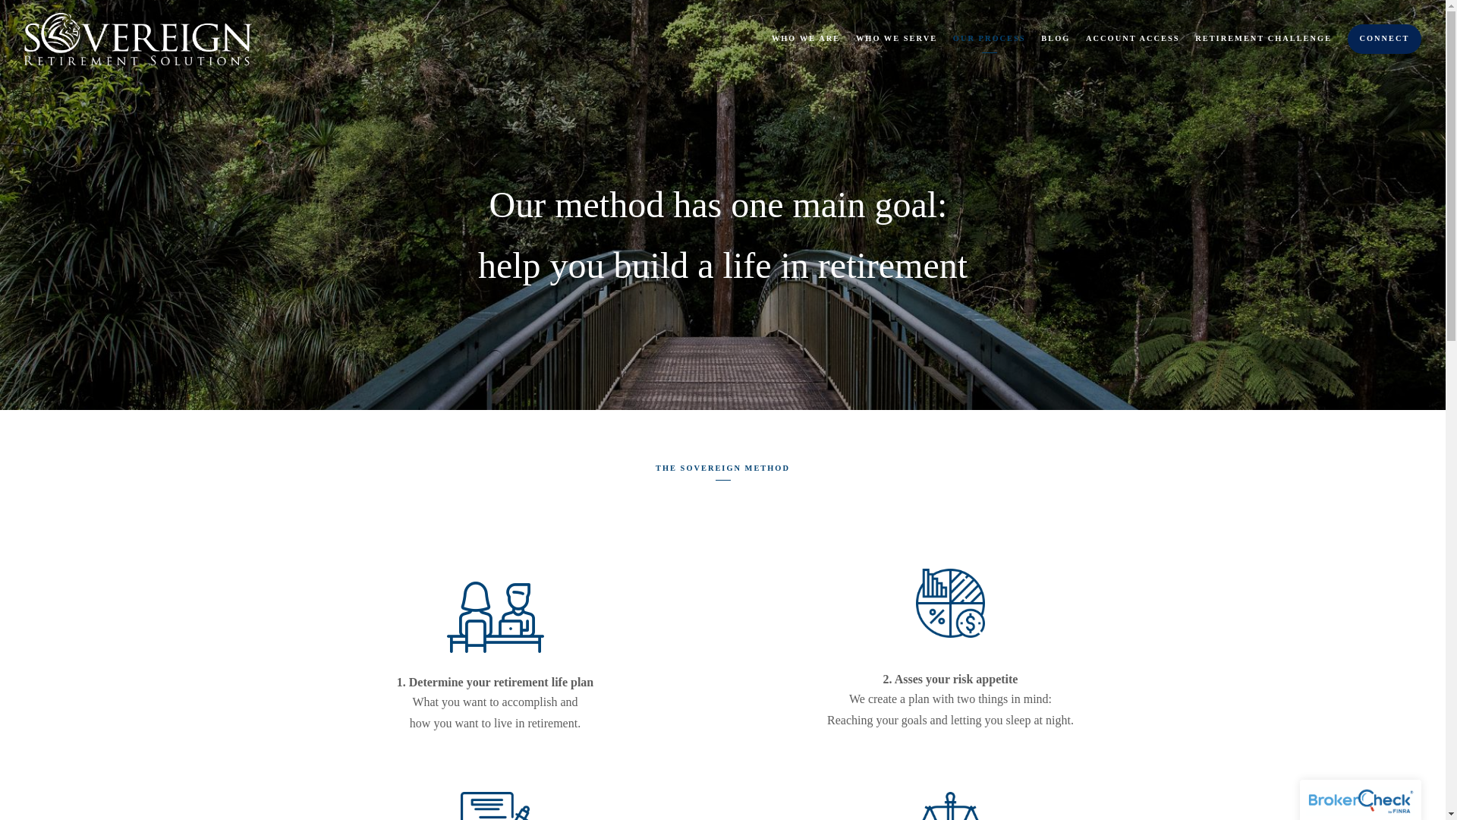 This screenshot has width=1457, height=820. Describe the element at coordinates (806, 38) in the screenshot. I see `WHO WE ARE` at that location.